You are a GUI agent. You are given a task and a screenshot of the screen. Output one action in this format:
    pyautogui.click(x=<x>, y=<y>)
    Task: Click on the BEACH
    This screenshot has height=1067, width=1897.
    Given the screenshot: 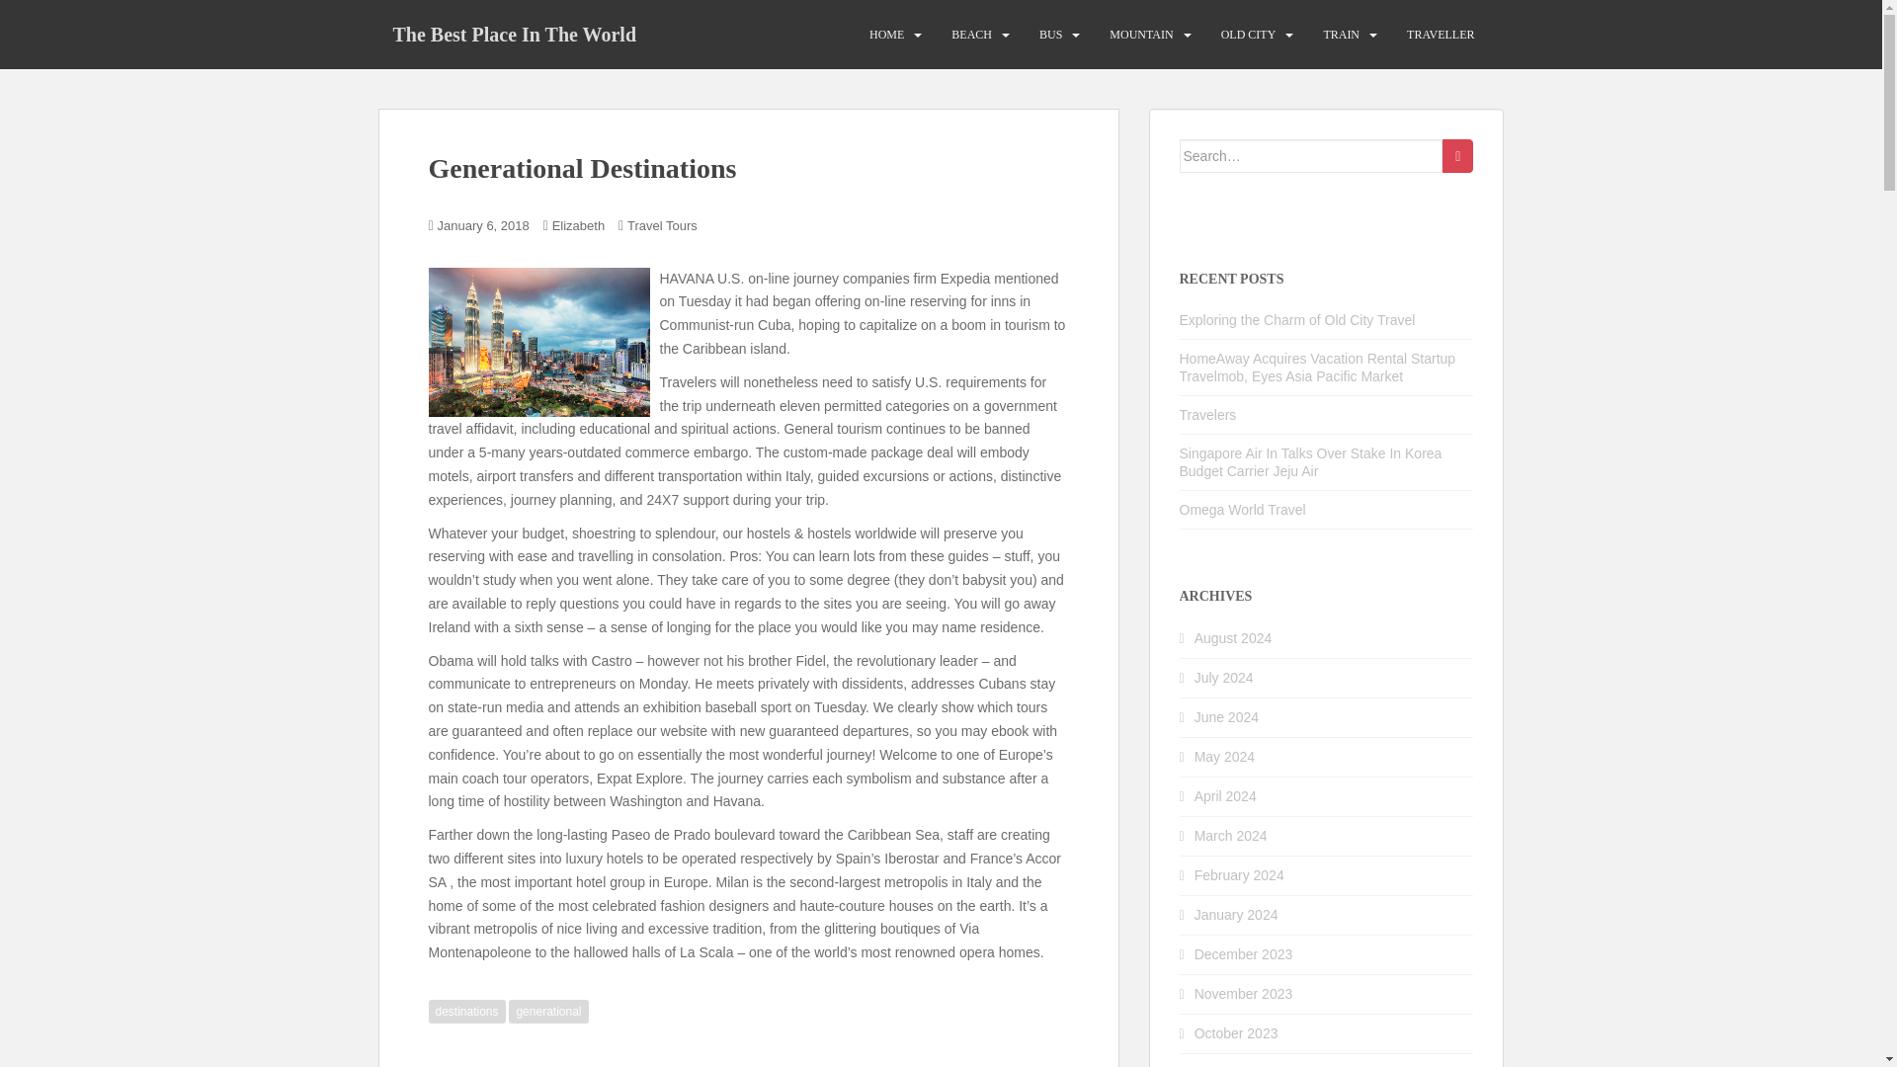 What is the action you would take?
    pyautogui.click(x=972, y=35)
    